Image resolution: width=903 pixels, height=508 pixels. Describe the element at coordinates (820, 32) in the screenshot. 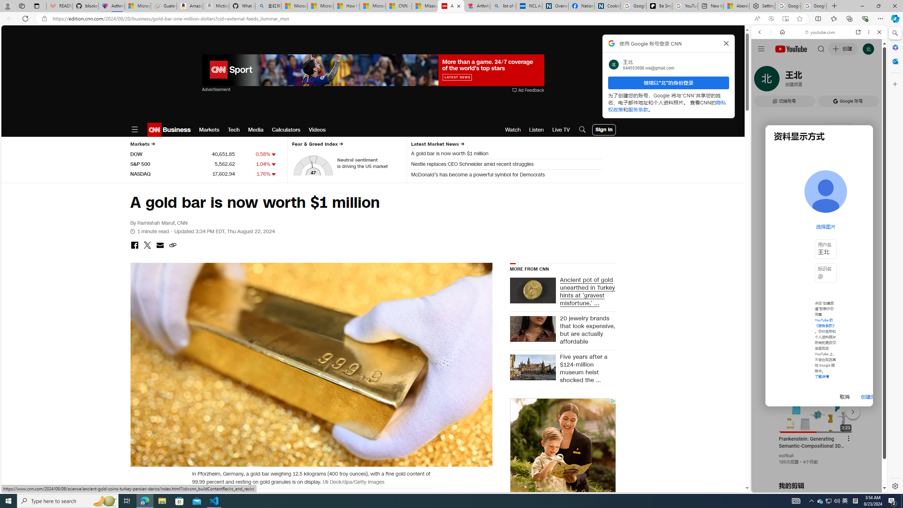

I see `youtube.com` at that location.